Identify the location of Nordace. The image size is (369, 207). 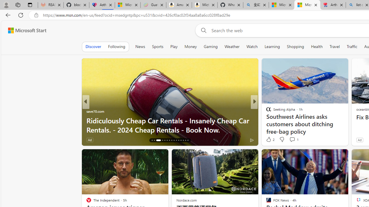
(270, 120).